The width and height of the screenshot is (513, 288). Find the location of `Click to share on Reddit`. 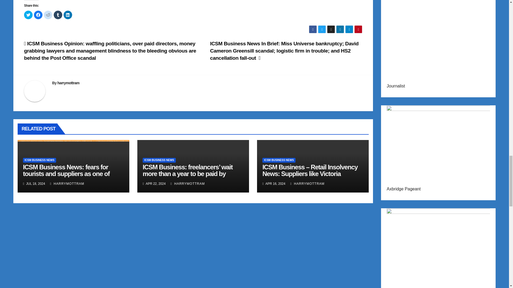

Click to share on Reddit is located at coordinates (48, 15).